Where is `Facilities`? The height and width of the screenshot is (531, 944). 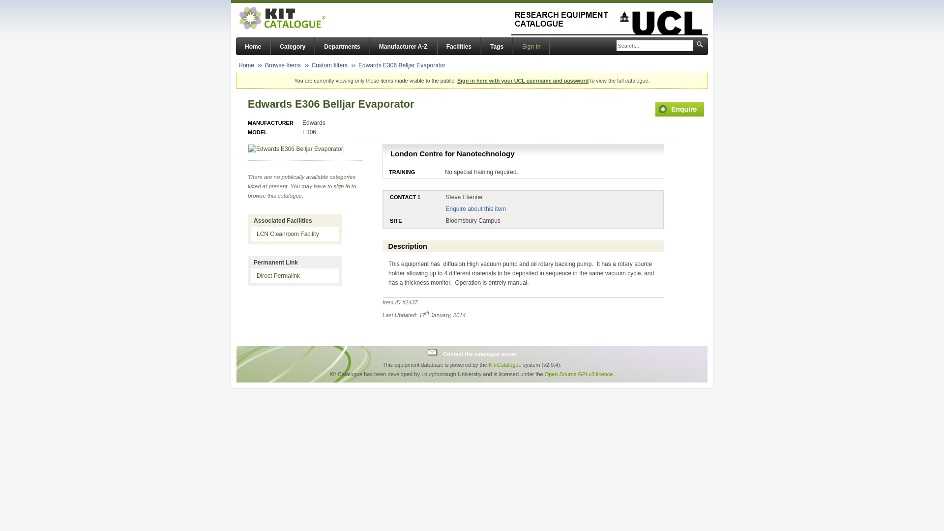 Facilities is located at coordinates (459, 46).